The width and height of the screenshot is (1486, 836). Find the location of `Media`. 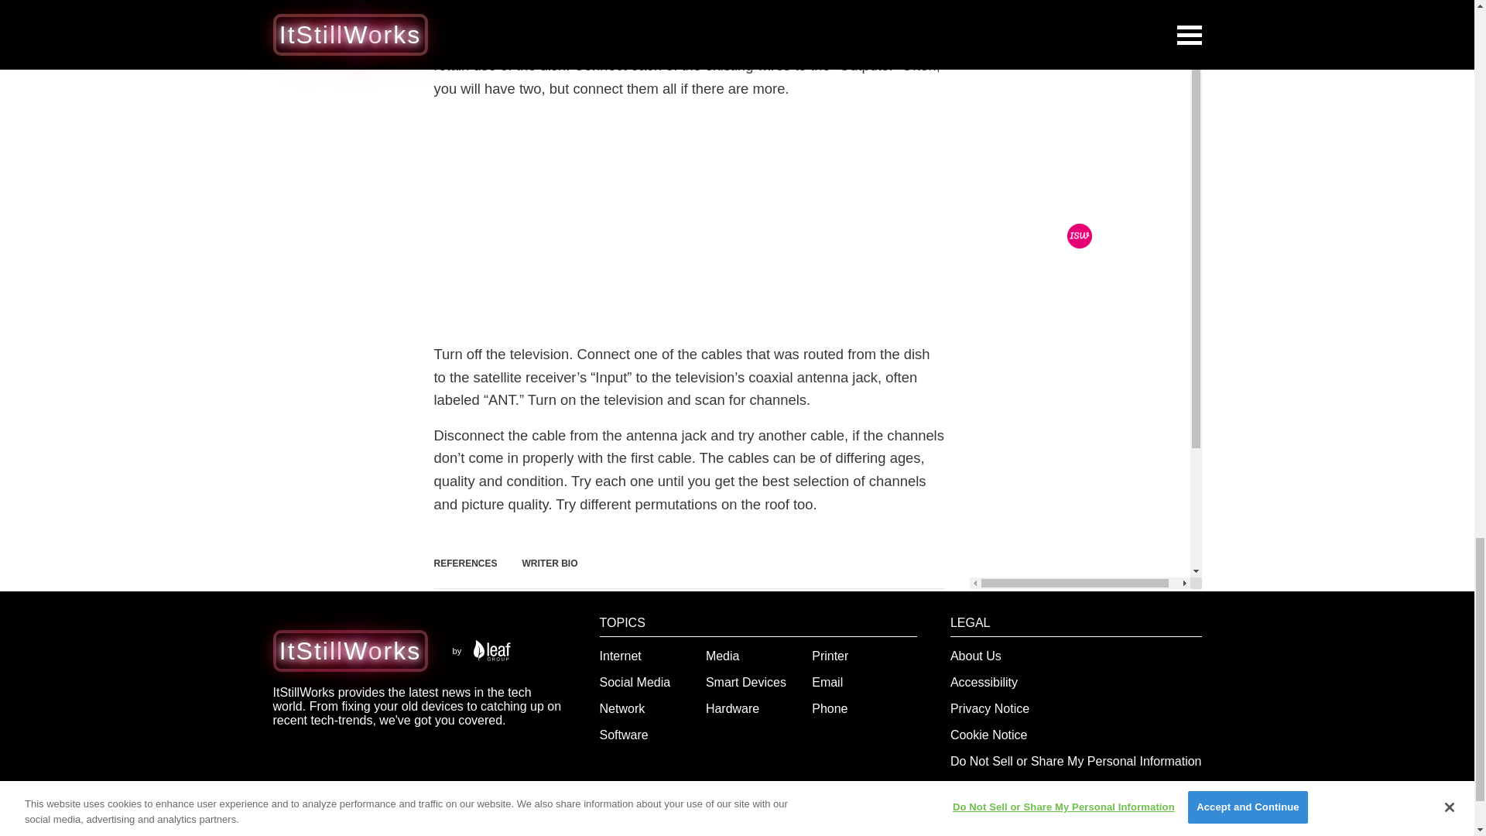

Media is located at coordinates (723, 656).